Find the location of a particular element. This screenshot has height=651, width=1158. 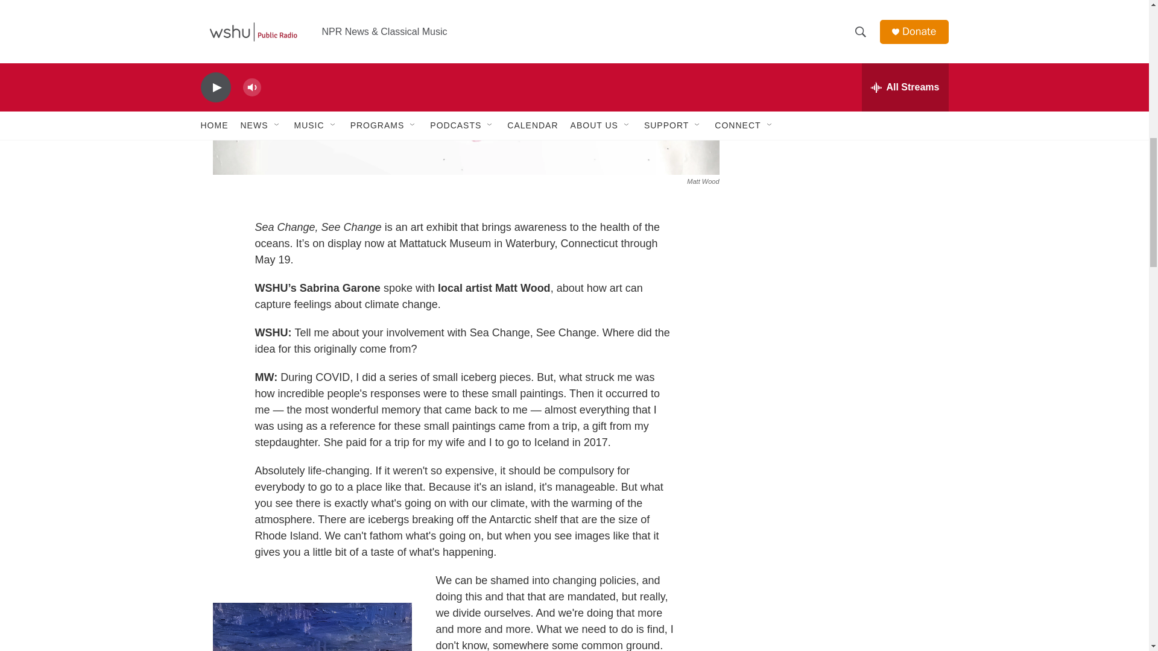

3rd party ad content is located at coordinates (845, 13).